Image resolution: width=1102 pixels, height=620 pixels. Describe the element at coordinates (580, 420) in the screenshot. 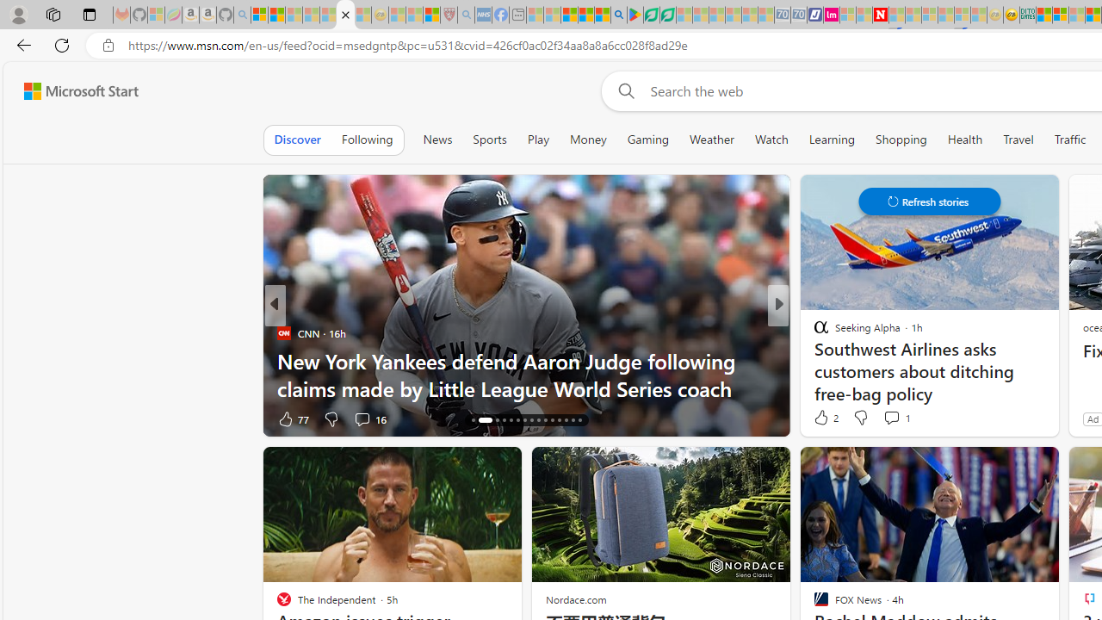

I see `AutomationID: tab-30` at that location.